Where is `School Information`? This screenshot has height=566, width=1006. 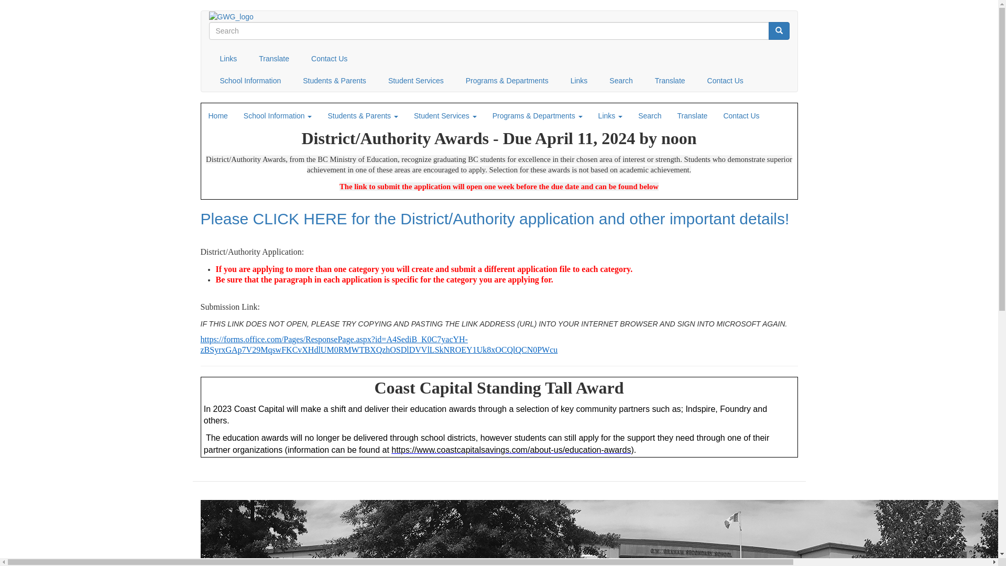
School Information is located at coordinates (278, 116).